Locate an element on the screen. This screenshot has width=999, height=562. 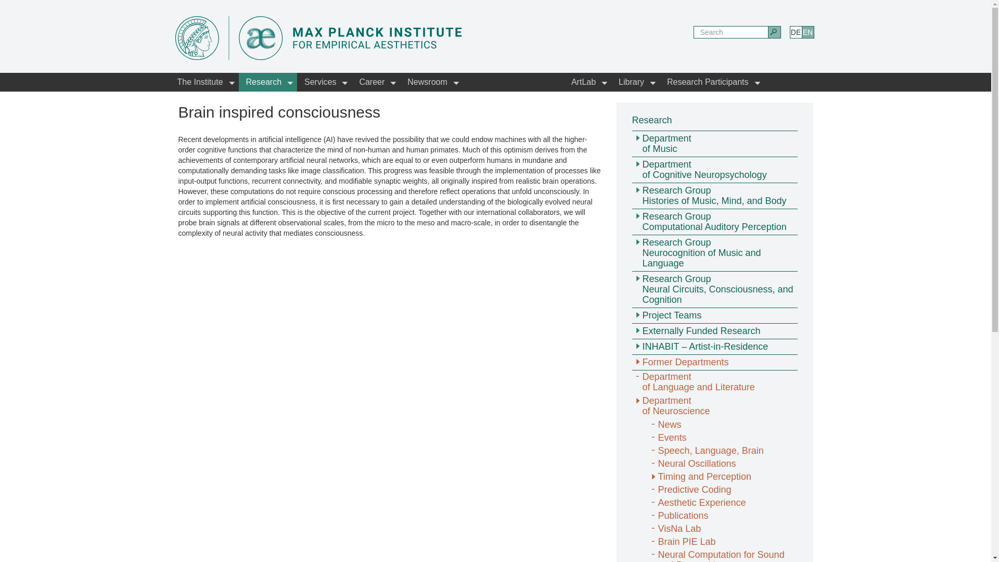
Research is located at coordinates (267, 82).